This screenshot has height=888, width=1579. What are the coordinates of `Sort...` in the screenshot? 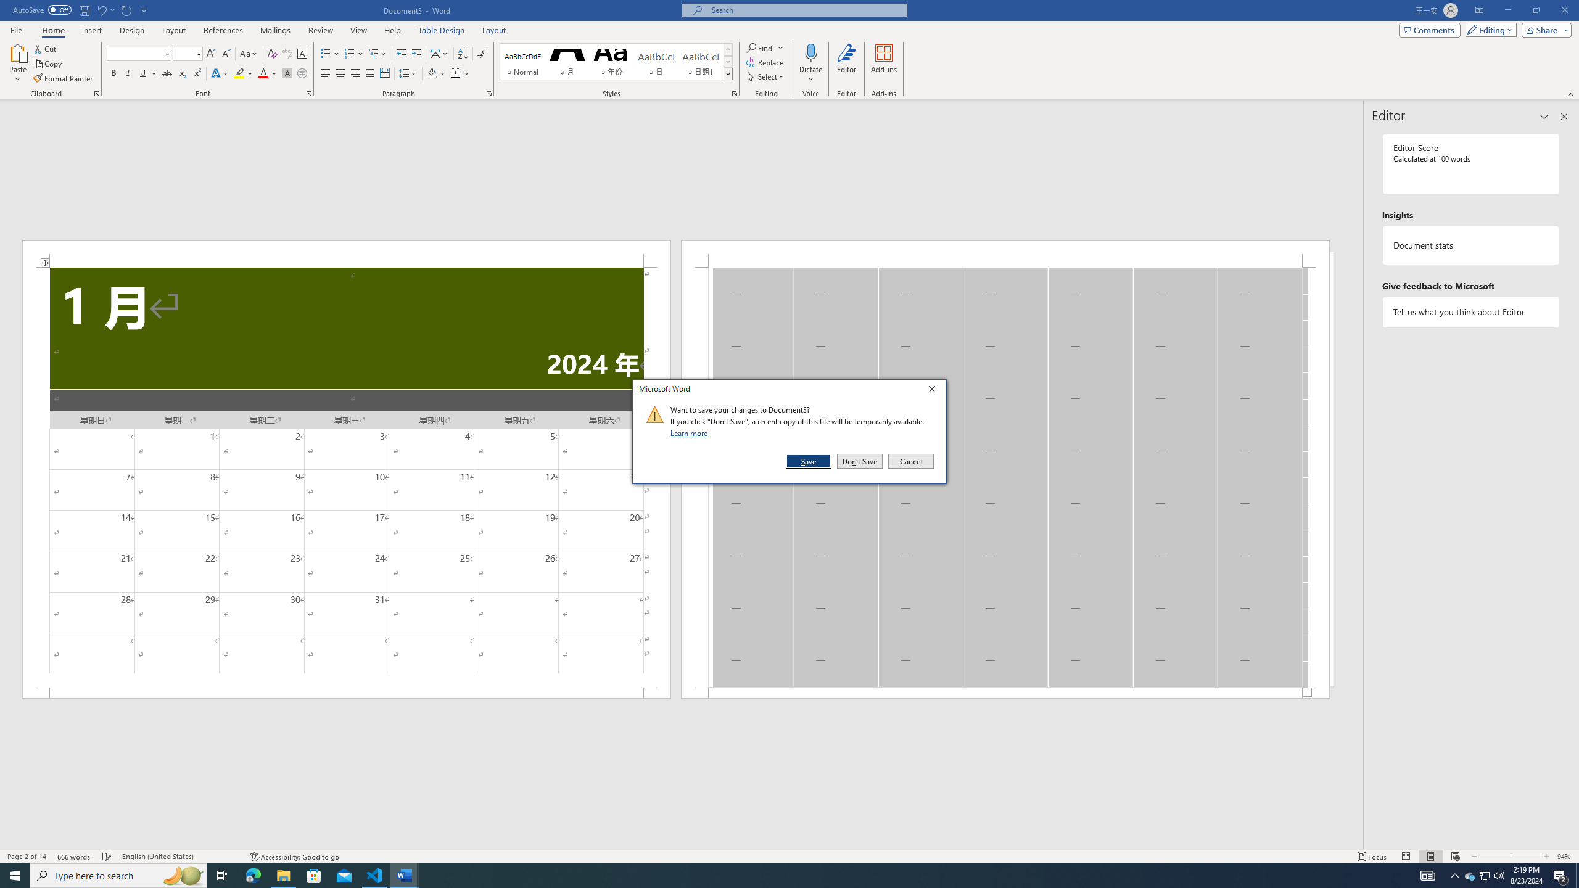 It's located at (463, 54).